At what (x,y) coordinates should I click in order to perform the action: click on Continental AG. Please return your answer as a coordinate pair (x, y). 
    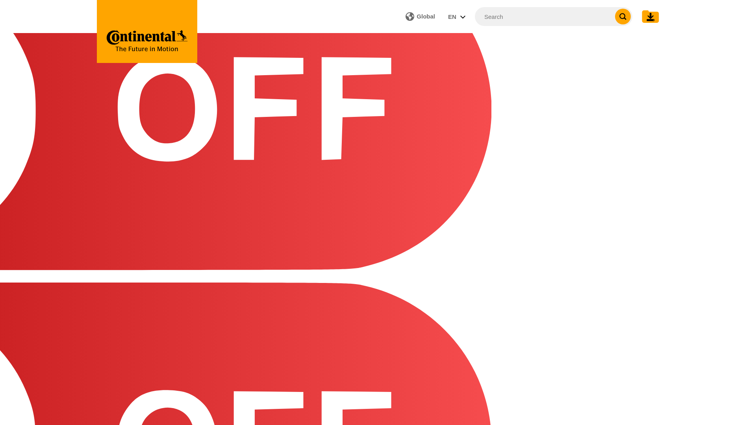
    Looking at the image, I should click on (420, 16).